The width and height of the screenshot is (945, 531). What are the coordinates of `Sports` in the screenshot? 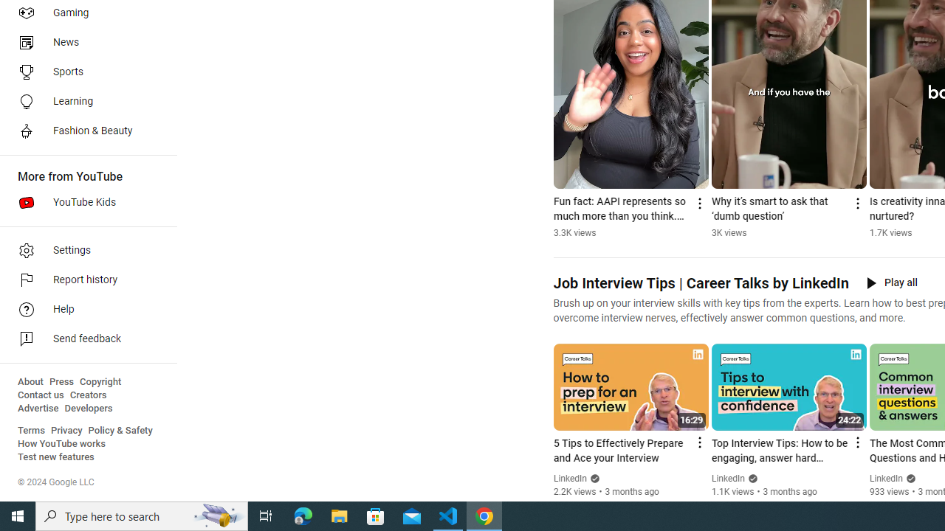 It's located at (84, 72).